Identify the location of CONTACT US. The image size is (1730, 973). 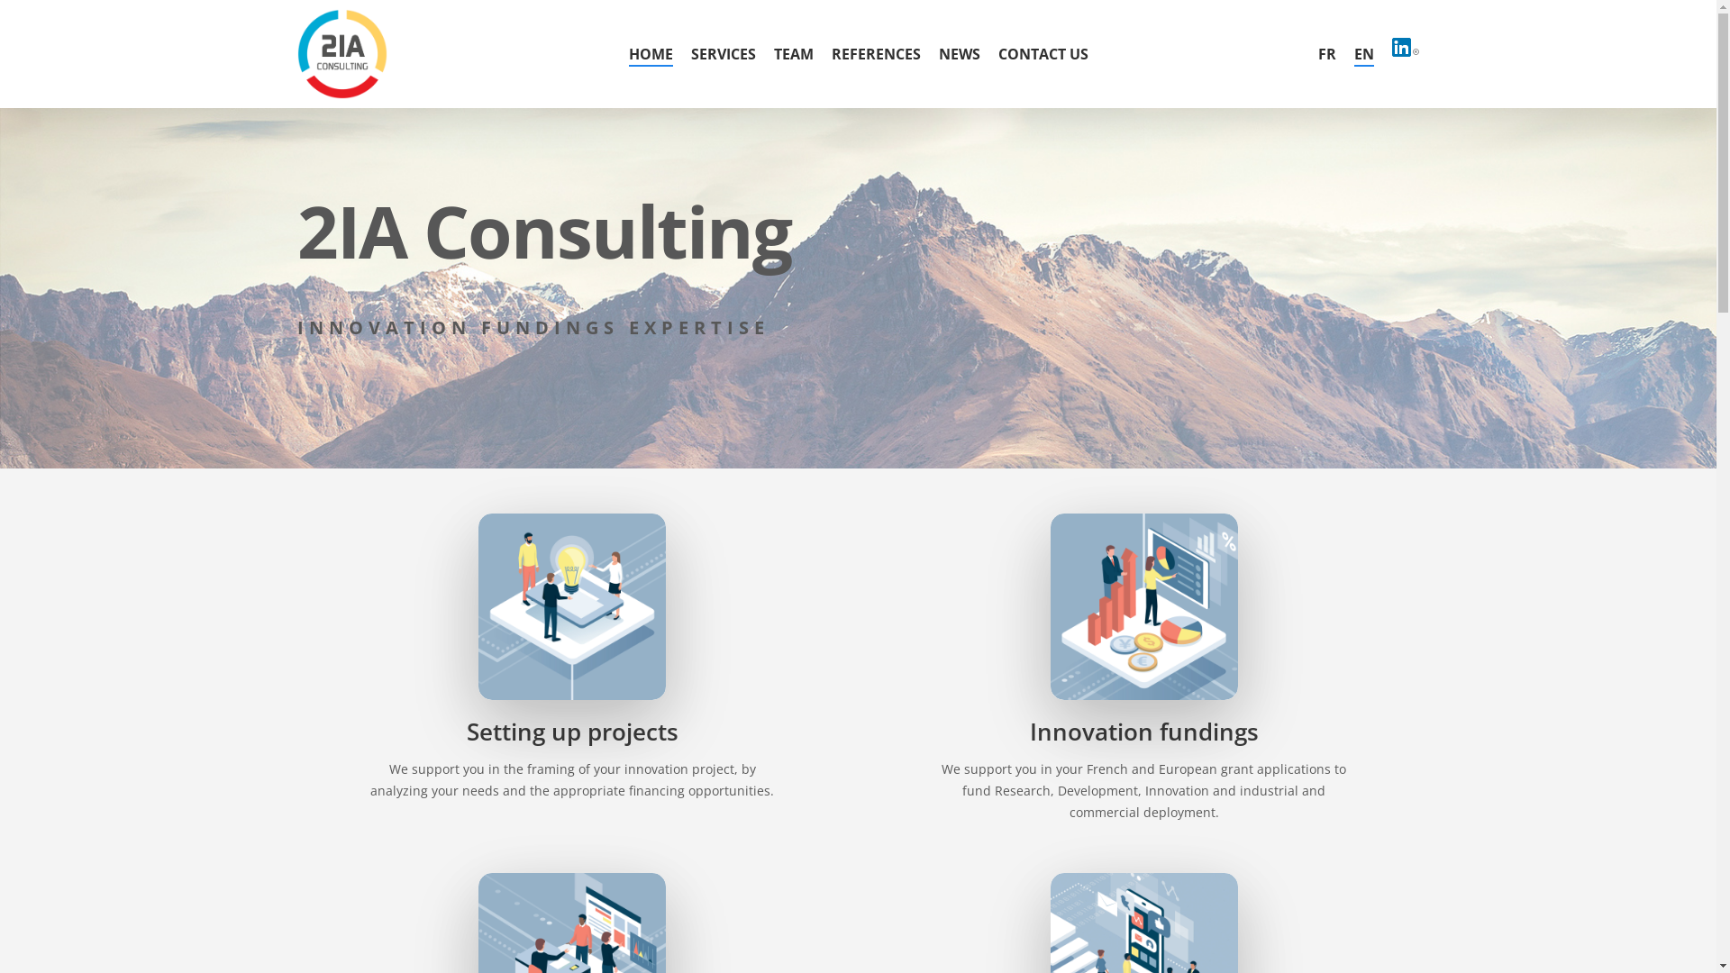
(1043, 54).